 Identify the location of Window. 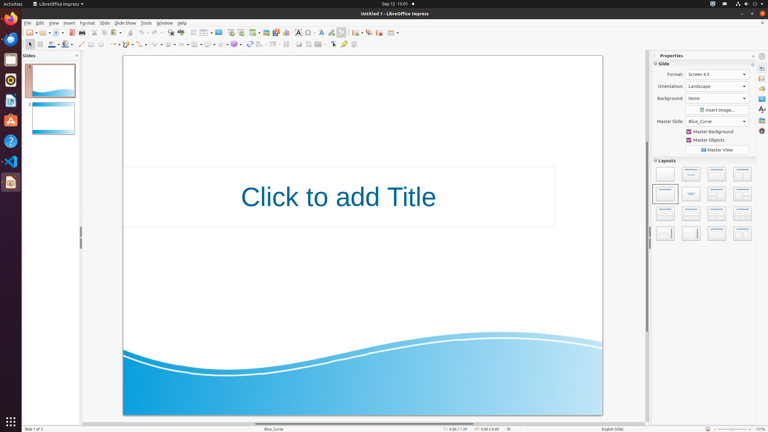
(165, 23).